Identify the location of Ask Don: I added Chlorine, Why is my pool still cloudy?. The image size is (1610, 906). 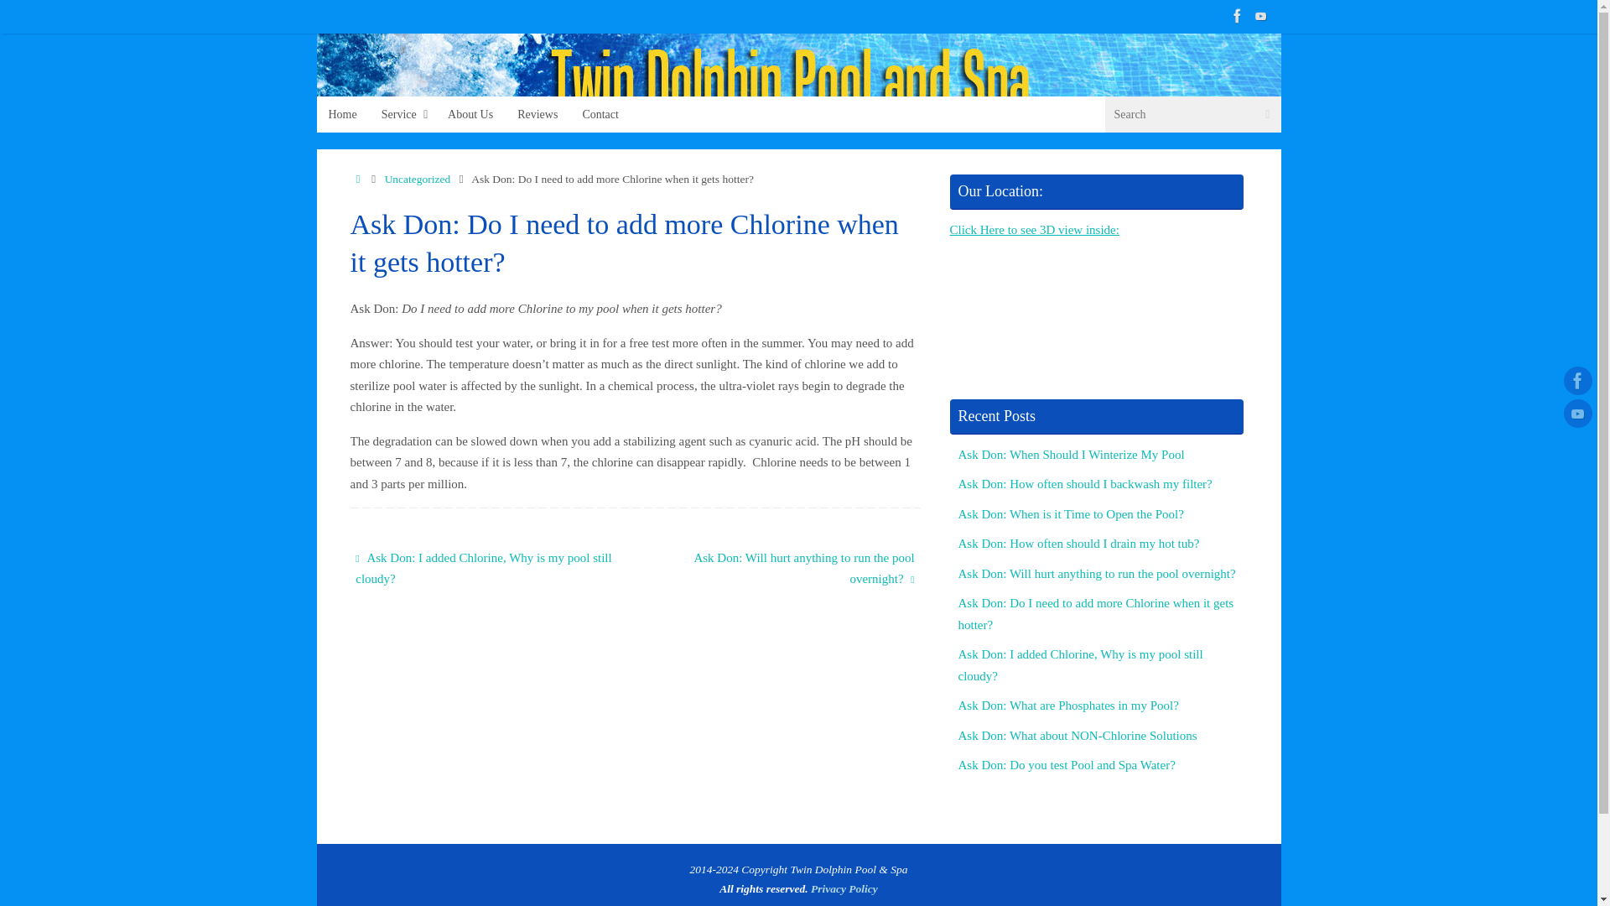
(1080, 665).